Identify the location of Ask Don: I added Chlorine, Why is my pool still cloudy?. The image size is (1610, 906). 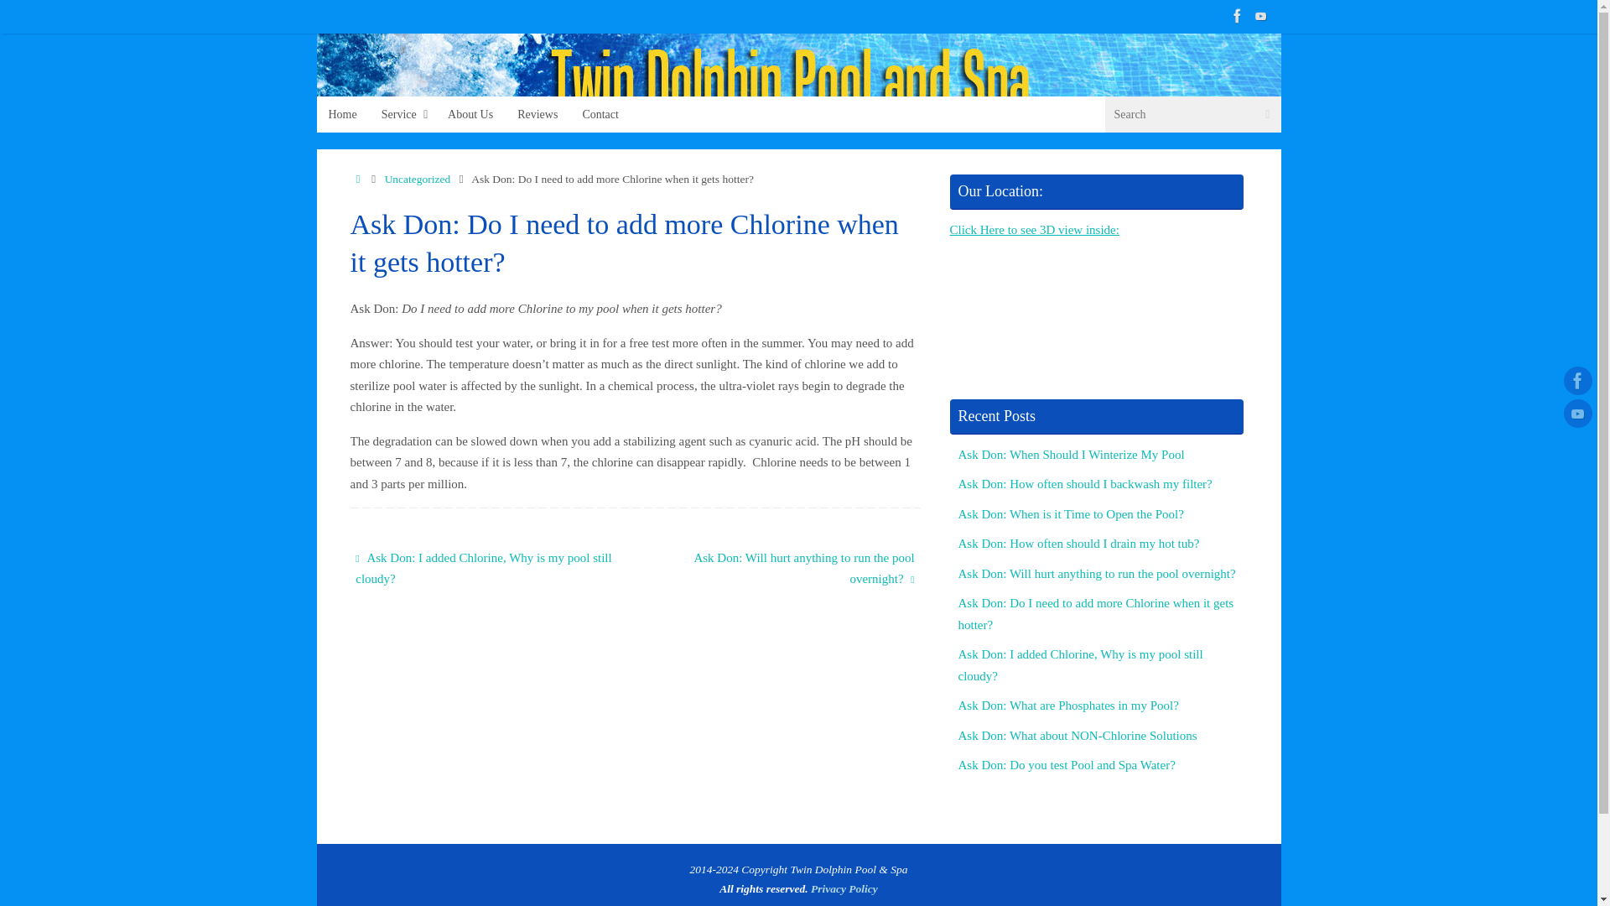
(1080, 665).